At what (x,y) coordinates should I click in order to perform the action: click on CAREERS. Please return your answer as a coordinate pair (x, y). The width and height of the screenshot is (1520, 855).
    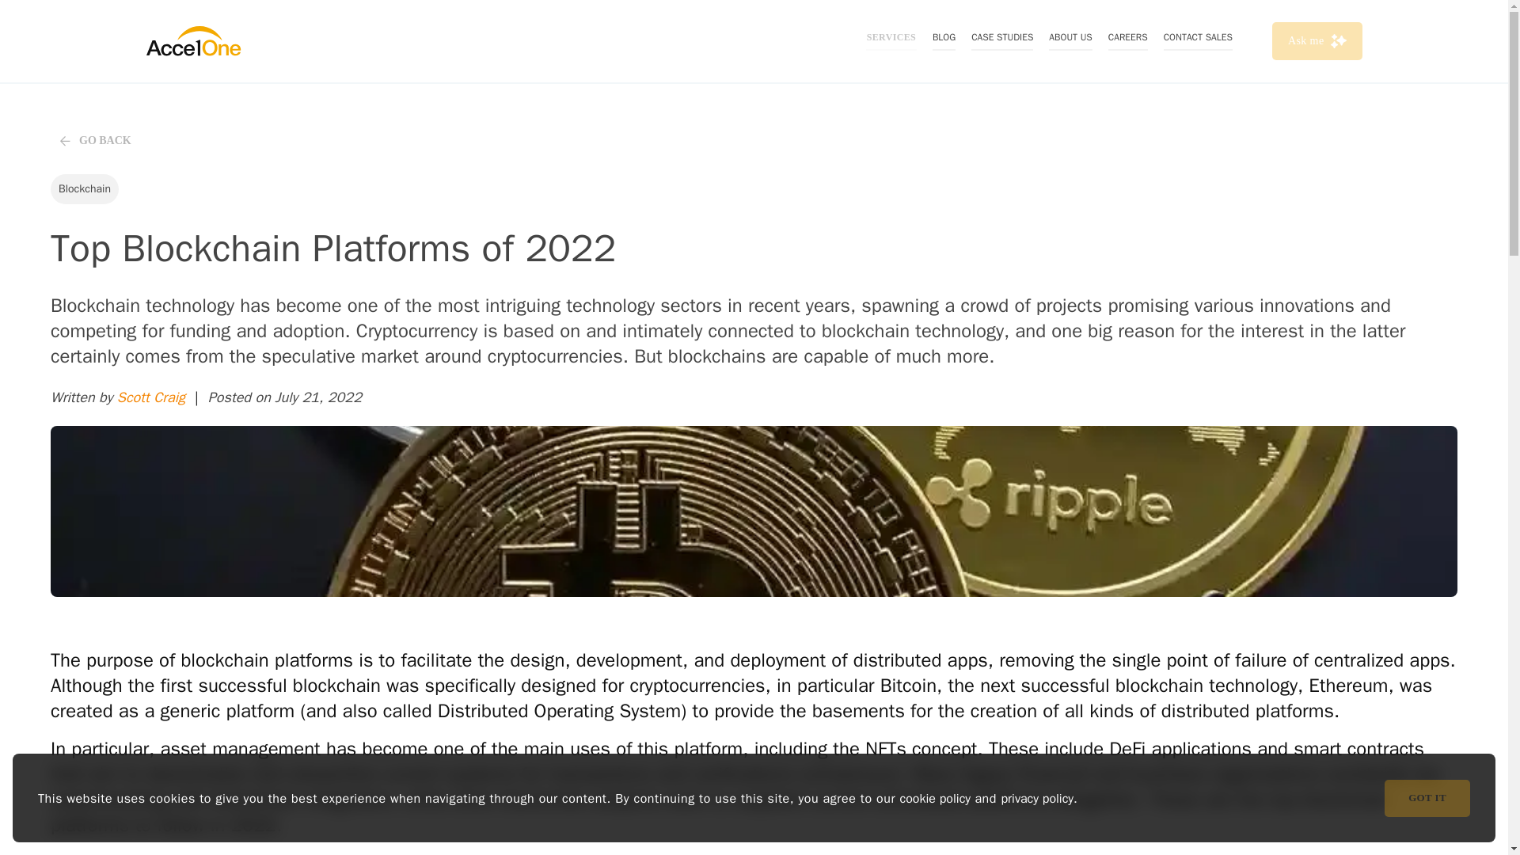
    Looking at the image, I should click on (1127, 40).